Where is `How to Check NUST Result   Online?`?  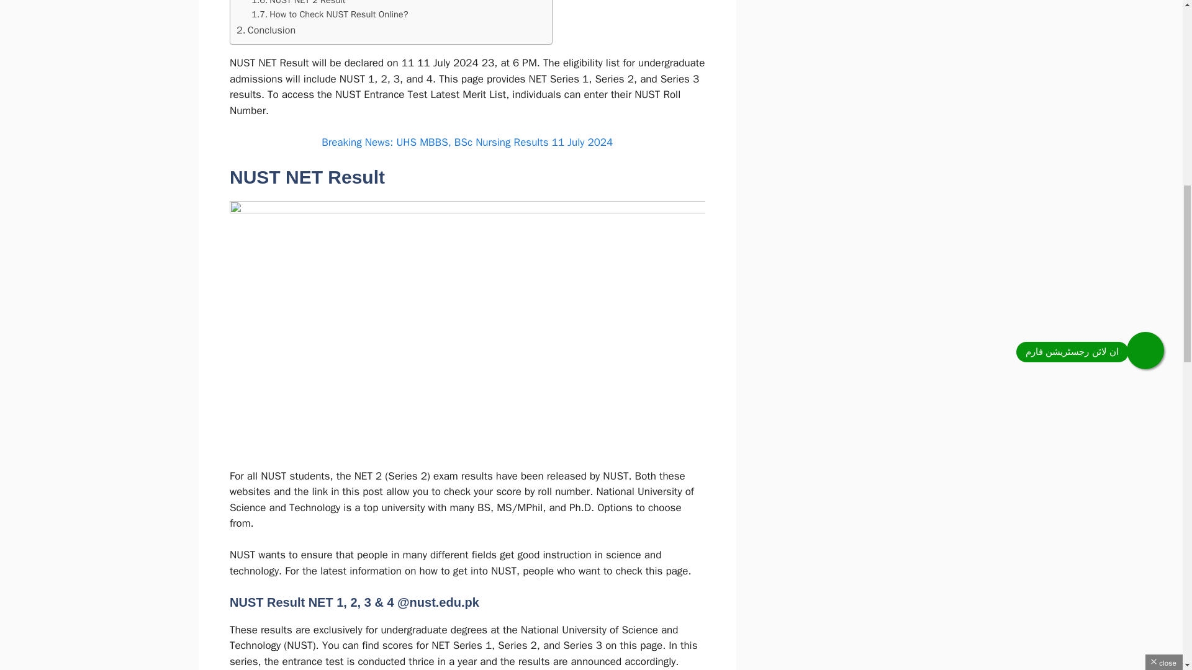 How to Check NUST Result   Online? is located at coordinates (329, 14).